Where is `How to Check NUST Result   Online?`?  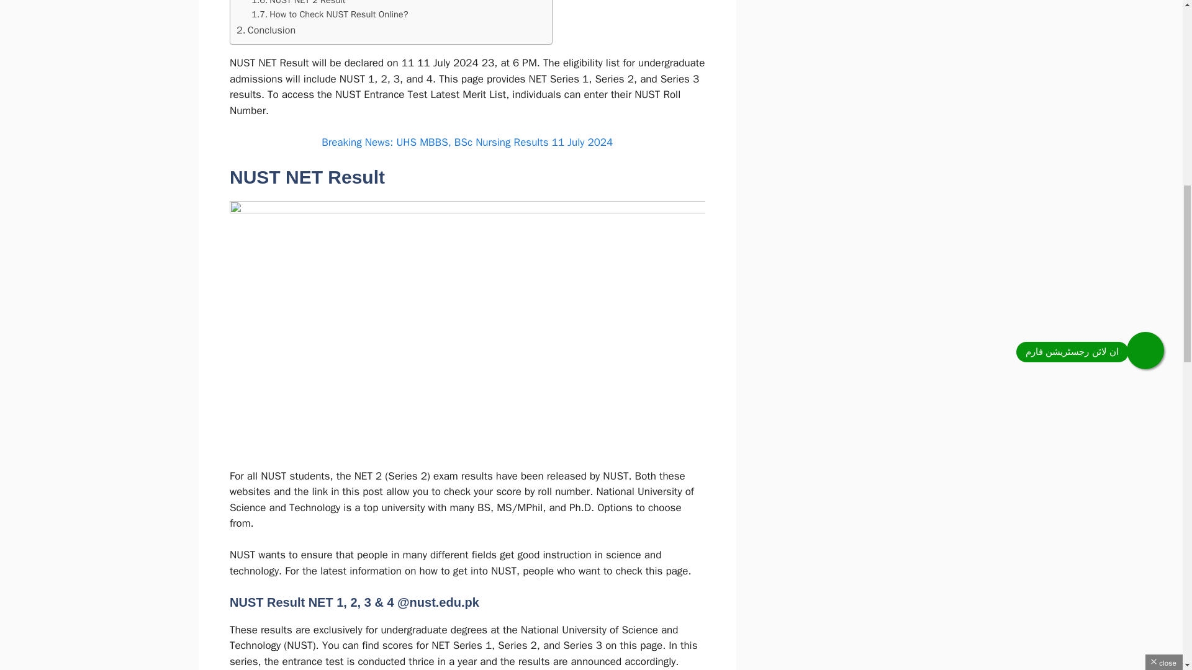 How to Check NUST Result   Online? is located at coordinates (329, 14).